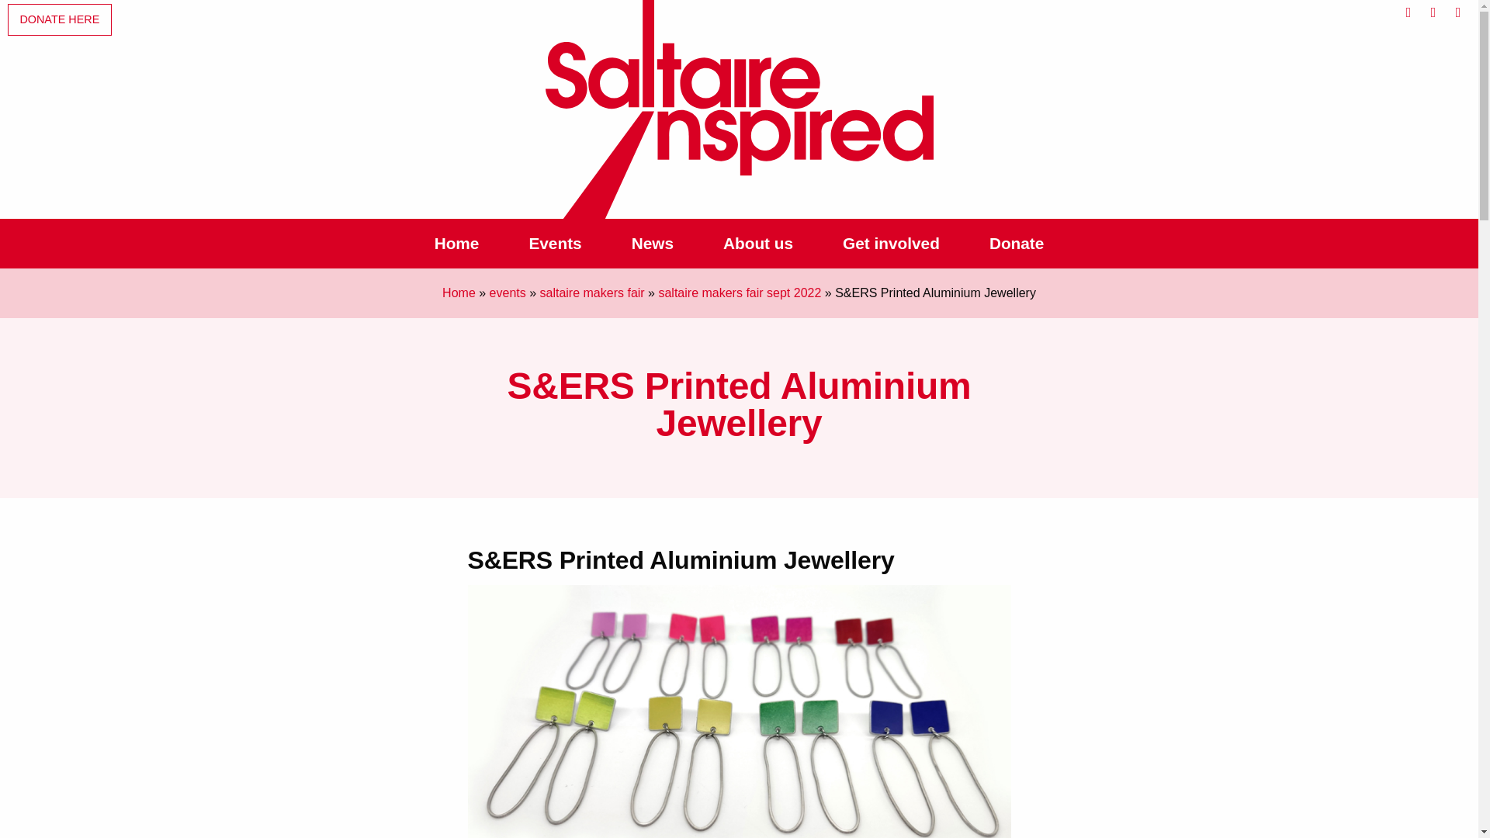  Describe the element at coordinates (457, 242) in the screenshot. I see `Home` at that location.